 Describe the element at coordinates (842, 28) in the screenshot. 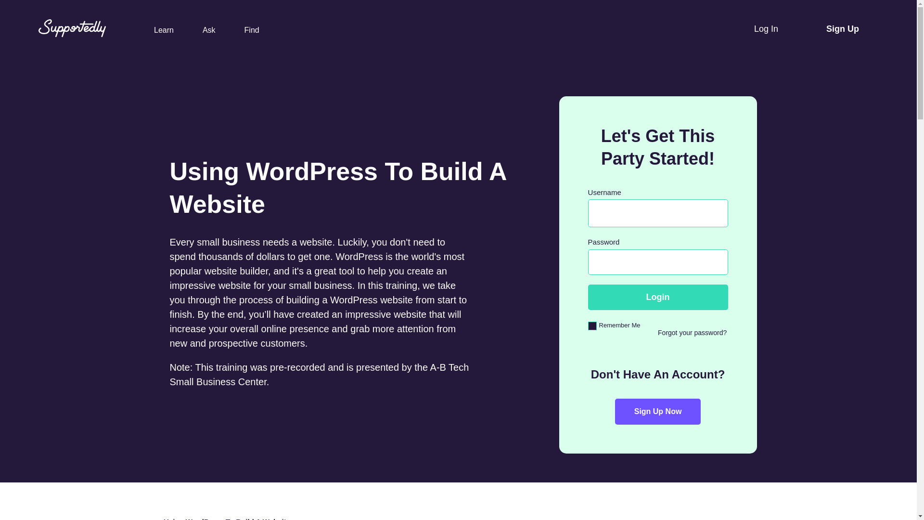

I see `Sign Up` at that location.